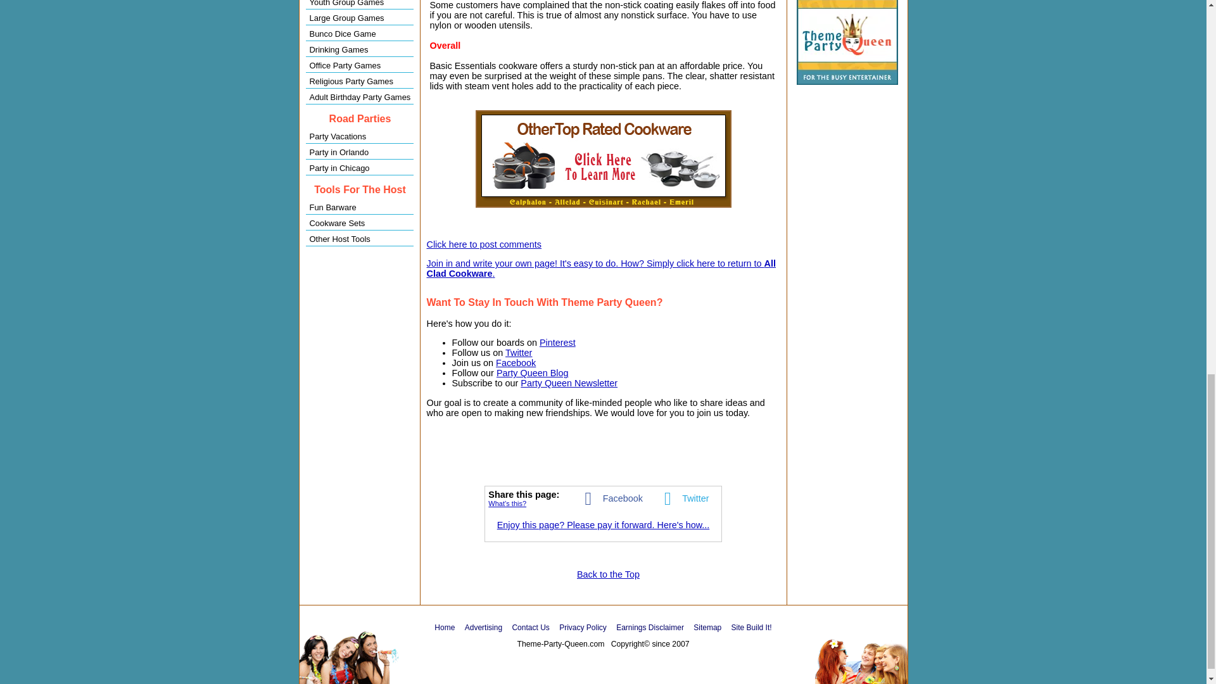 This screenshot has width=1216, height=684. I want to click on Back to the Top, so click(608, 574).